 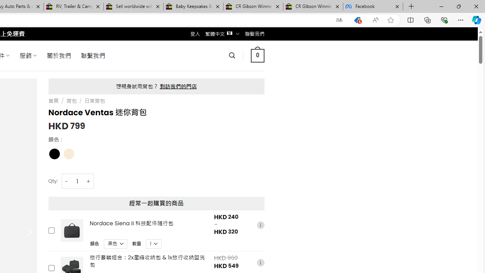 I want to click on   0  , so click(x=257, y=55).